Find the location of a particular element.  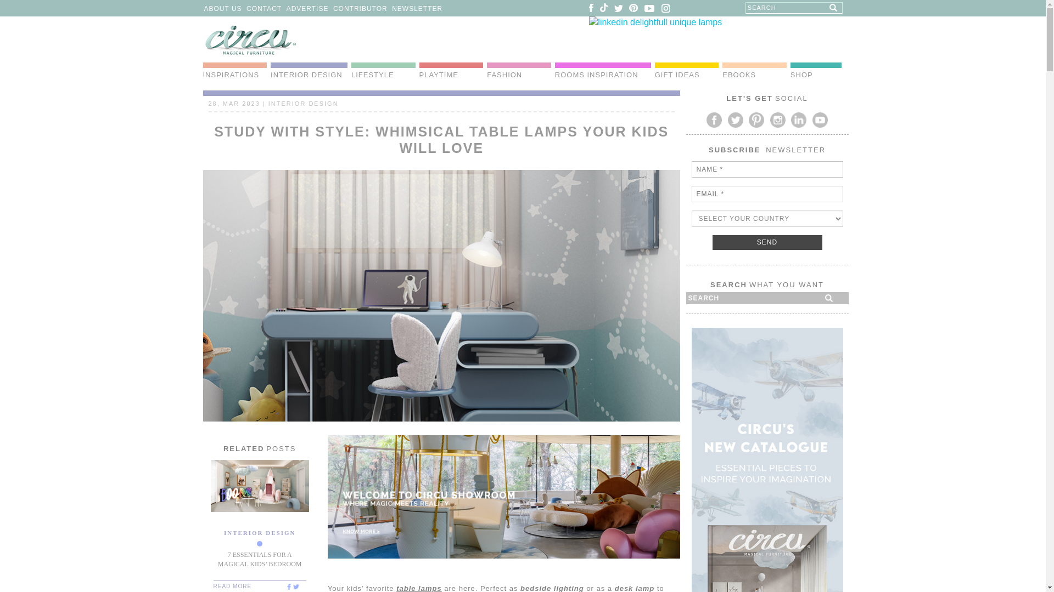

CONTRIBUTOR is located at coordinates (360, 8).